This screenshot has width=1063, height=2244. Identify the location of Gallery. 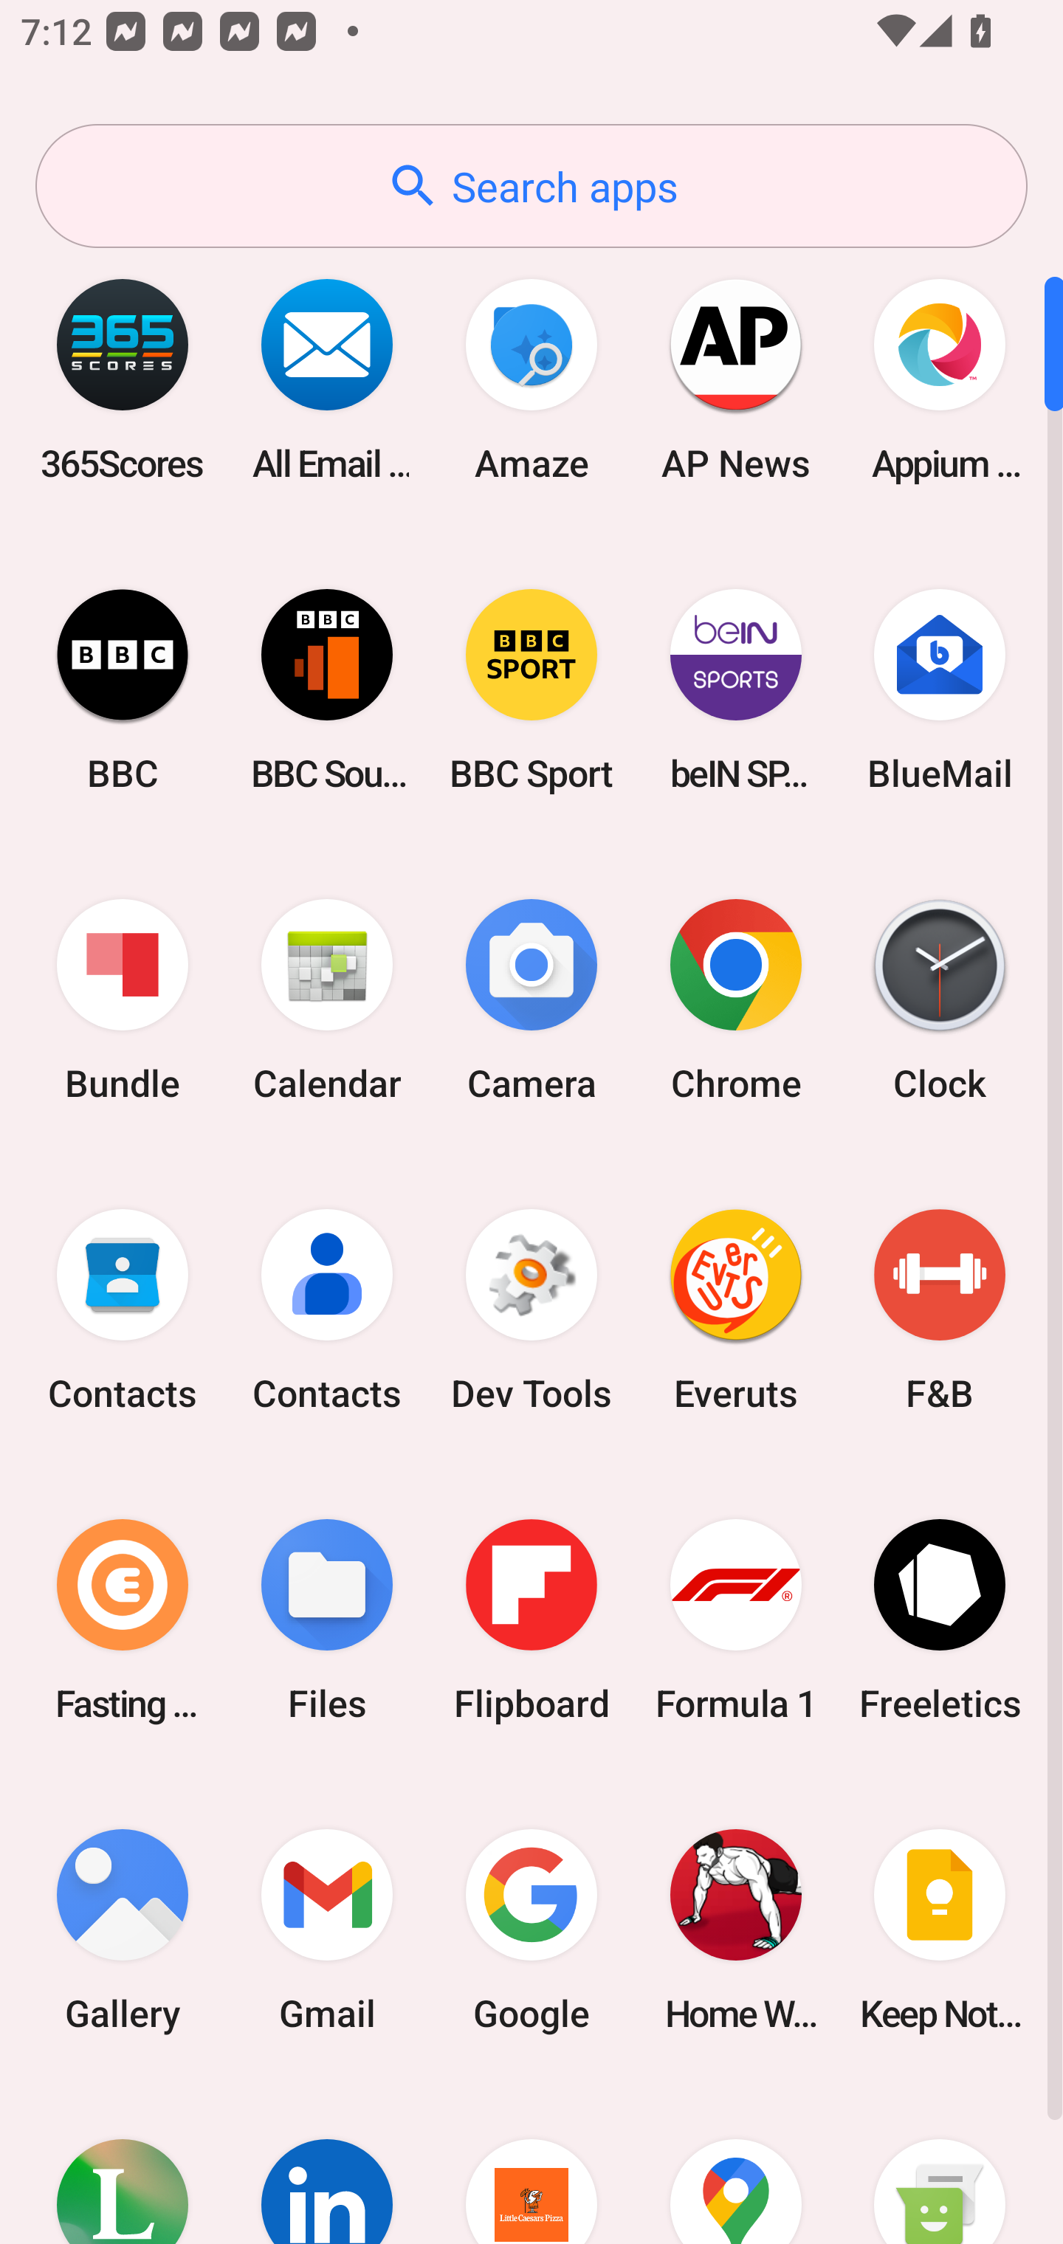
(123, 1930).